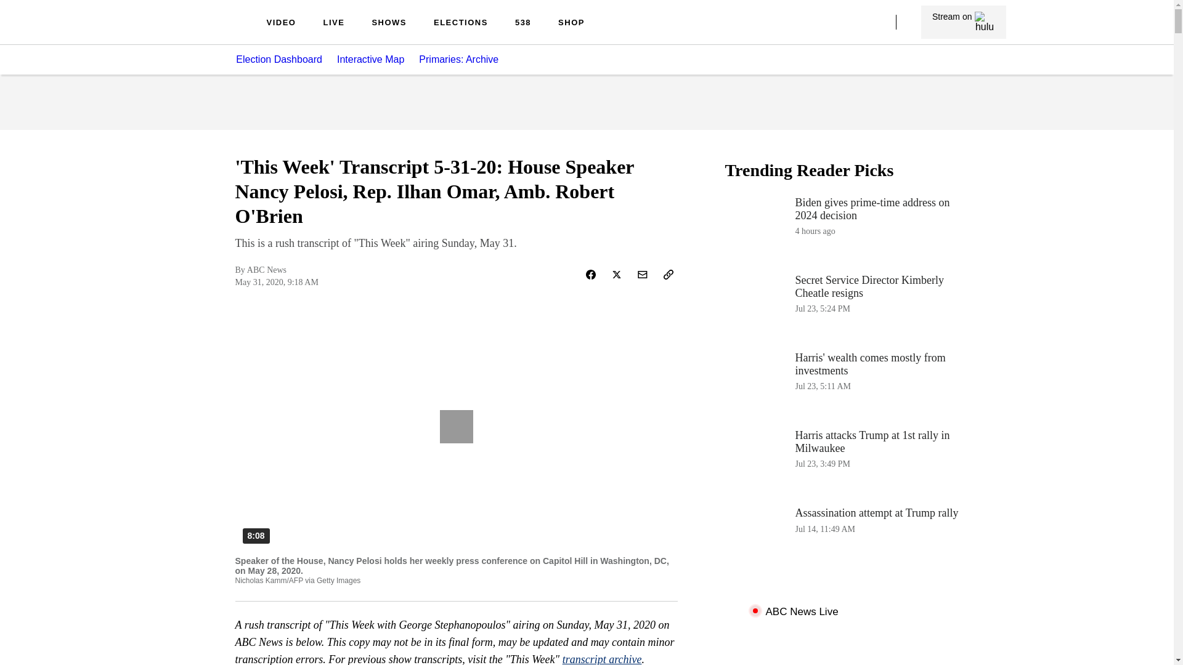 This screenshot has height=665, width=1183. I want to click on ELECTIONS, so click(964, 22).